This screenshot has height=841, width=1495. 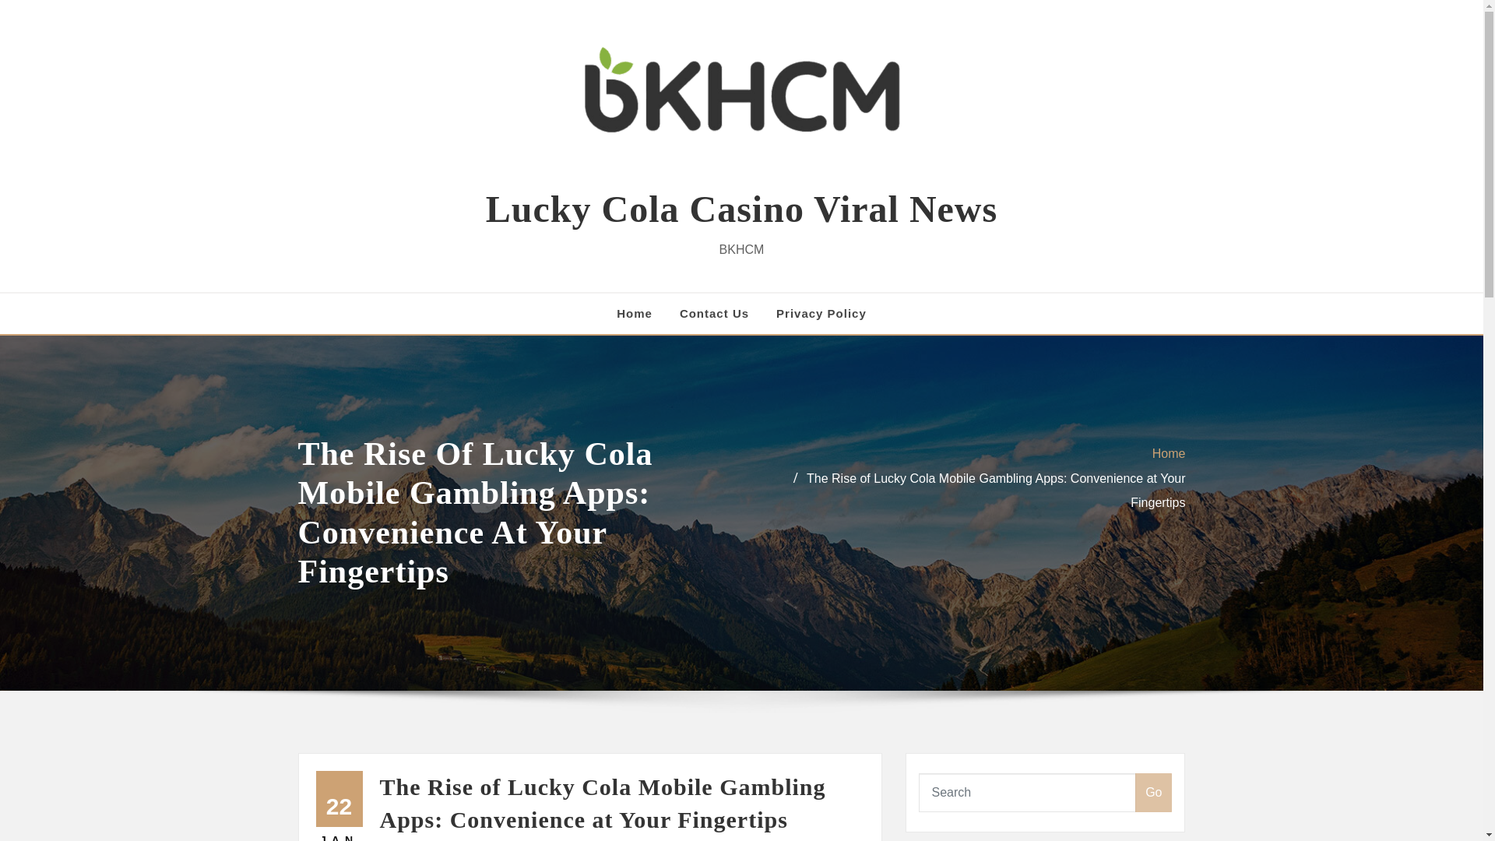 I want to click on Privacy Policy, so click(x=821, y=313).